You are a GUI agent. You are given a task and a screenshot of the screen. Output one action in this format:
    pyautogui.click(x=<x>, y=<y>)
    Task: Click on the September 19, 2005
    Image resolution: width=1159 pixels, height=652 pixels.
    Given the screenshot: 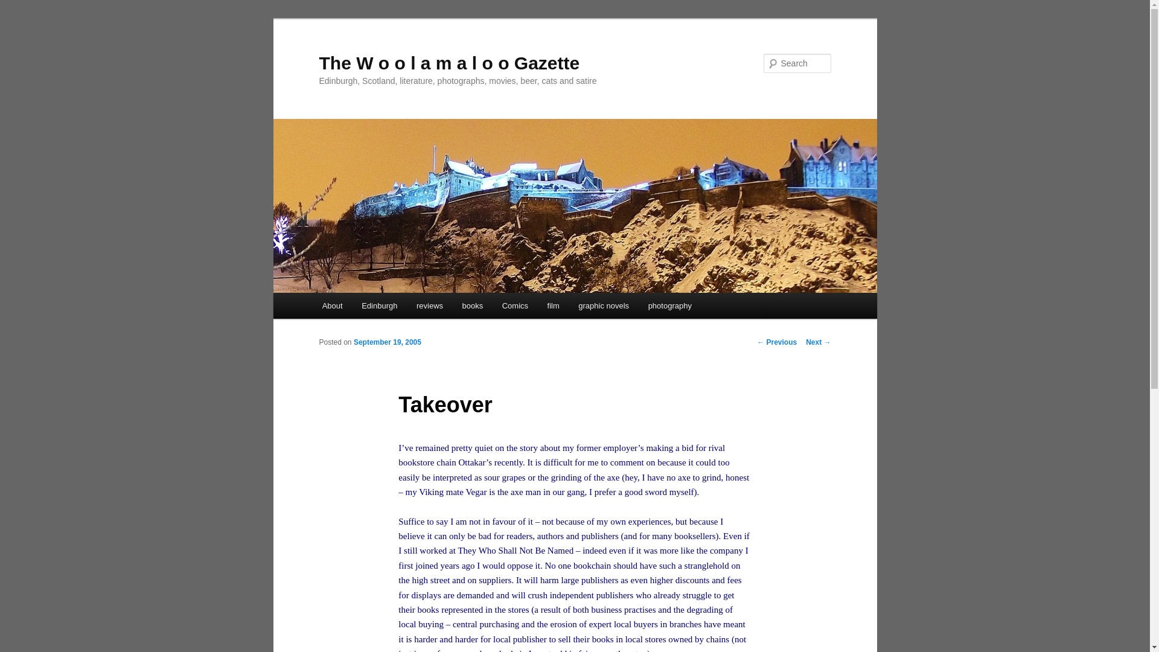 What is the action you would take?
    pyautogui.click(x=388, y=342)
    